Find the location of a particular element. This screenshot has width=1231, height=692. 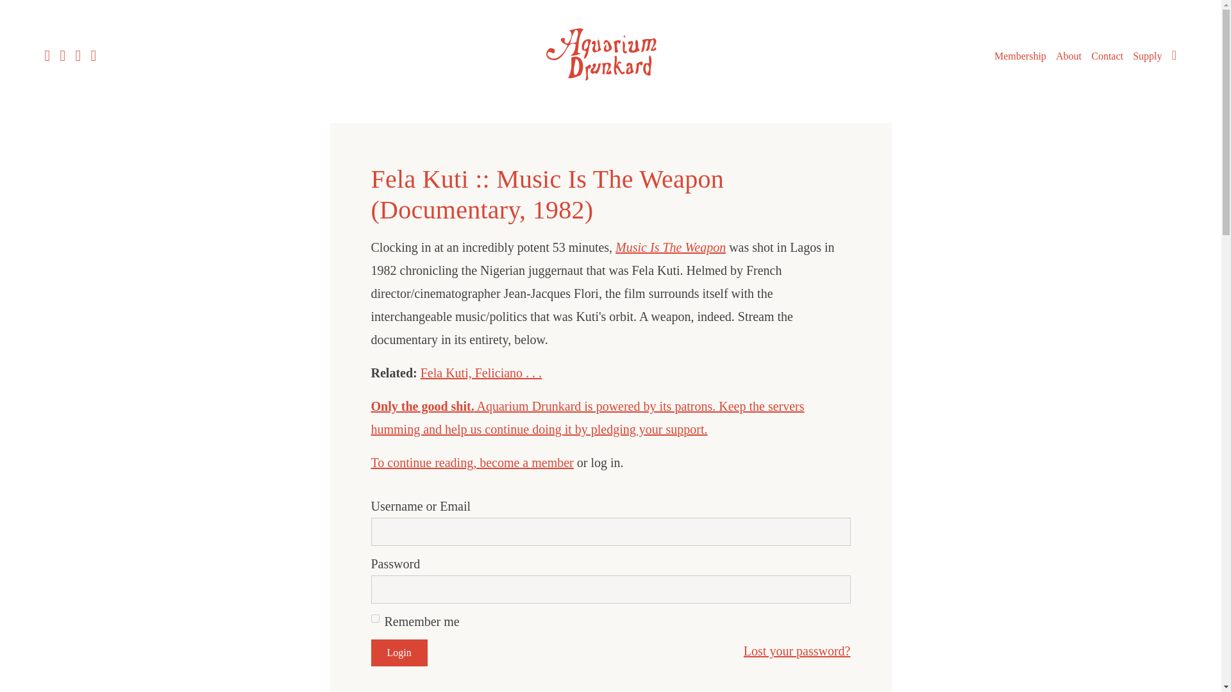

Music Is The Weapon is located at coordinates (671, 247).